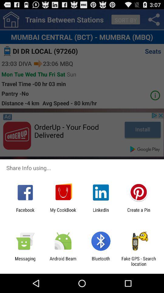  Describe the element at coordinates (63, 212) in the screenshot. I see `launch the my cookbook item` at that location.